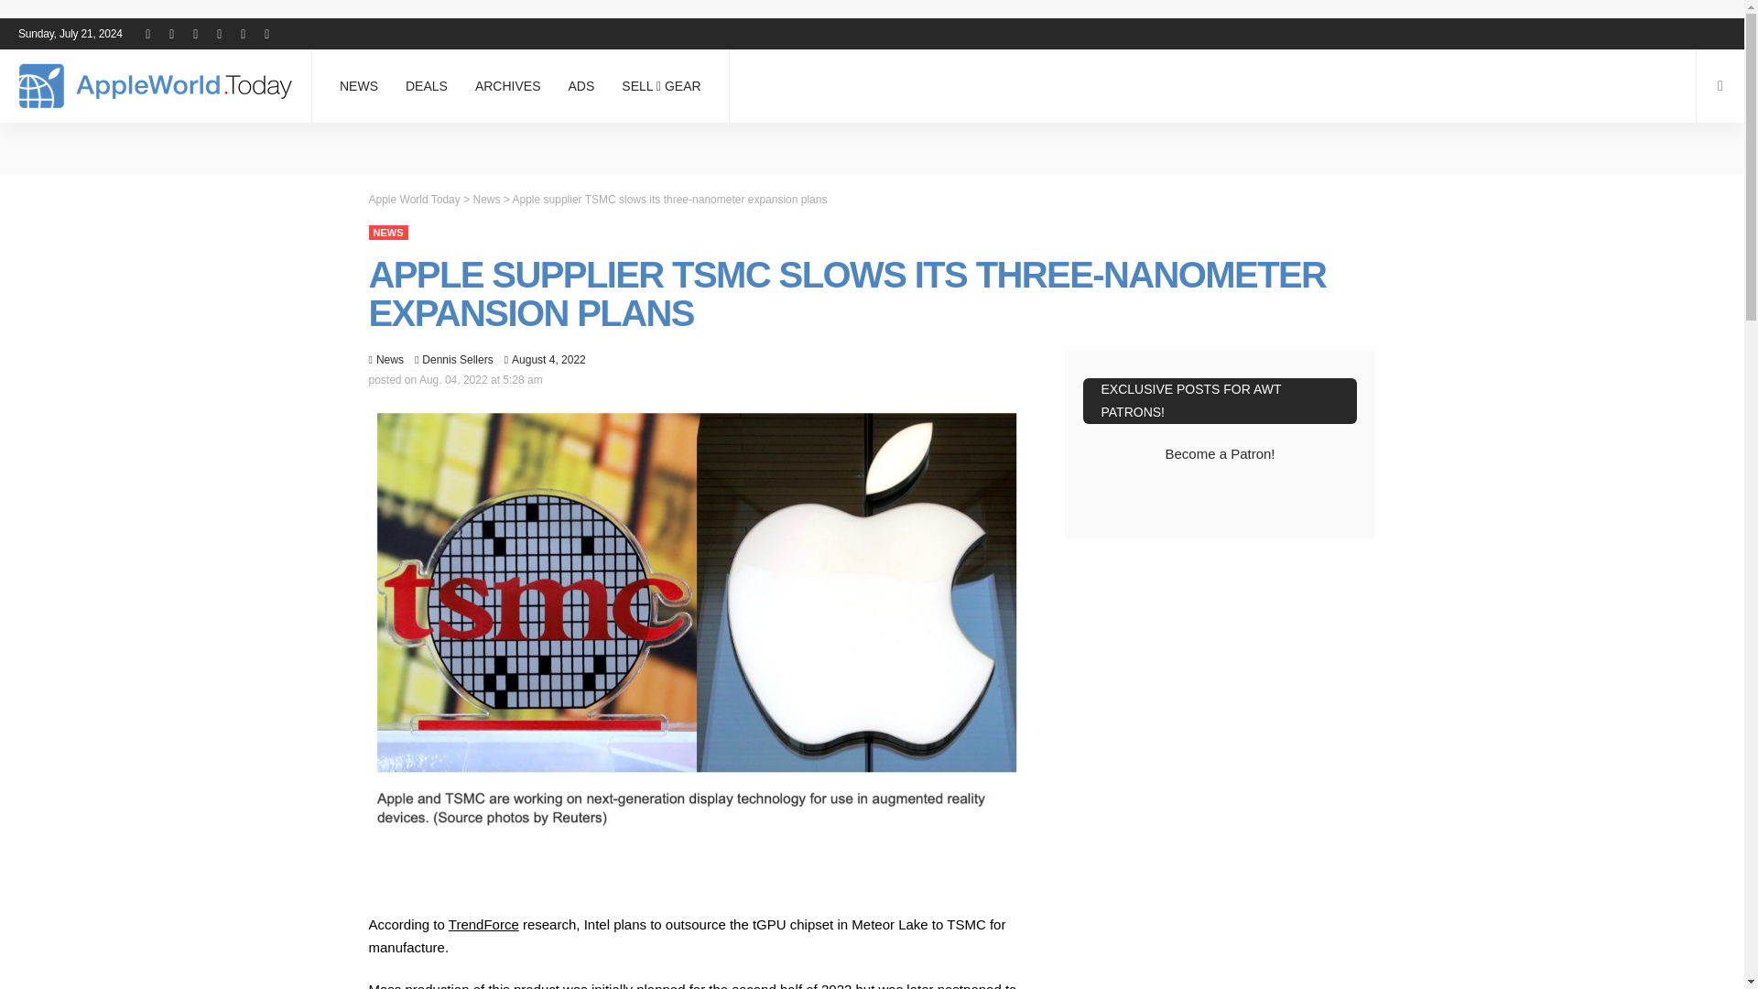 The image size is (1758, 989). What do you see at coordinates (156, 86) in the screenshot?
I see `Apple World Today` at bounding box center [156, 86].